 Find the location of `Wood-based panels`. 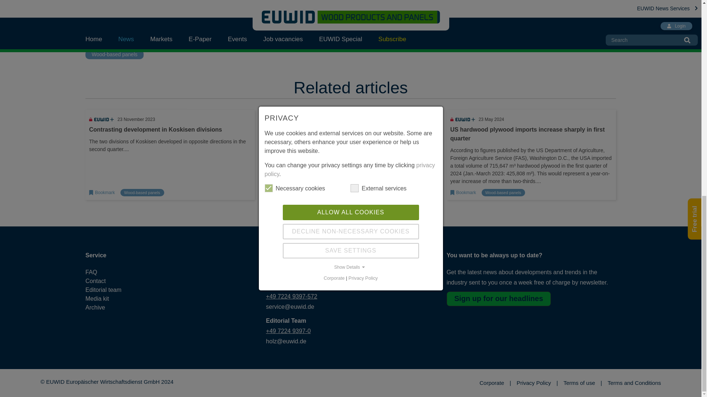

Wood-based panels is located at coordinates (114, 54).